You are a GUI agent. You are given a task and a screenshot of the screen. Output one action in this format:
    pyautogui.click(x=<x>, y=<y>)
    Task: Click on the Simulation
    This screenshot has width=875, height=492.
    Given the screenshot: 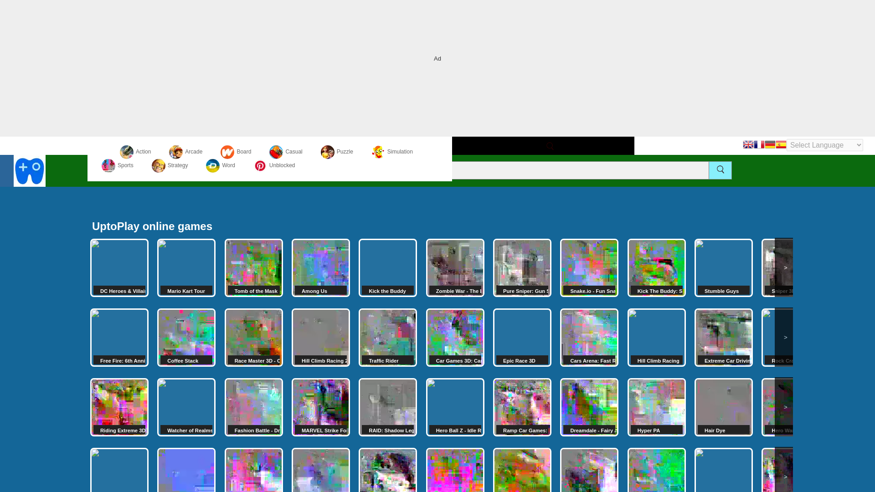 What is the action you would take?
    pyautogui.click(x=392, y=152)
    